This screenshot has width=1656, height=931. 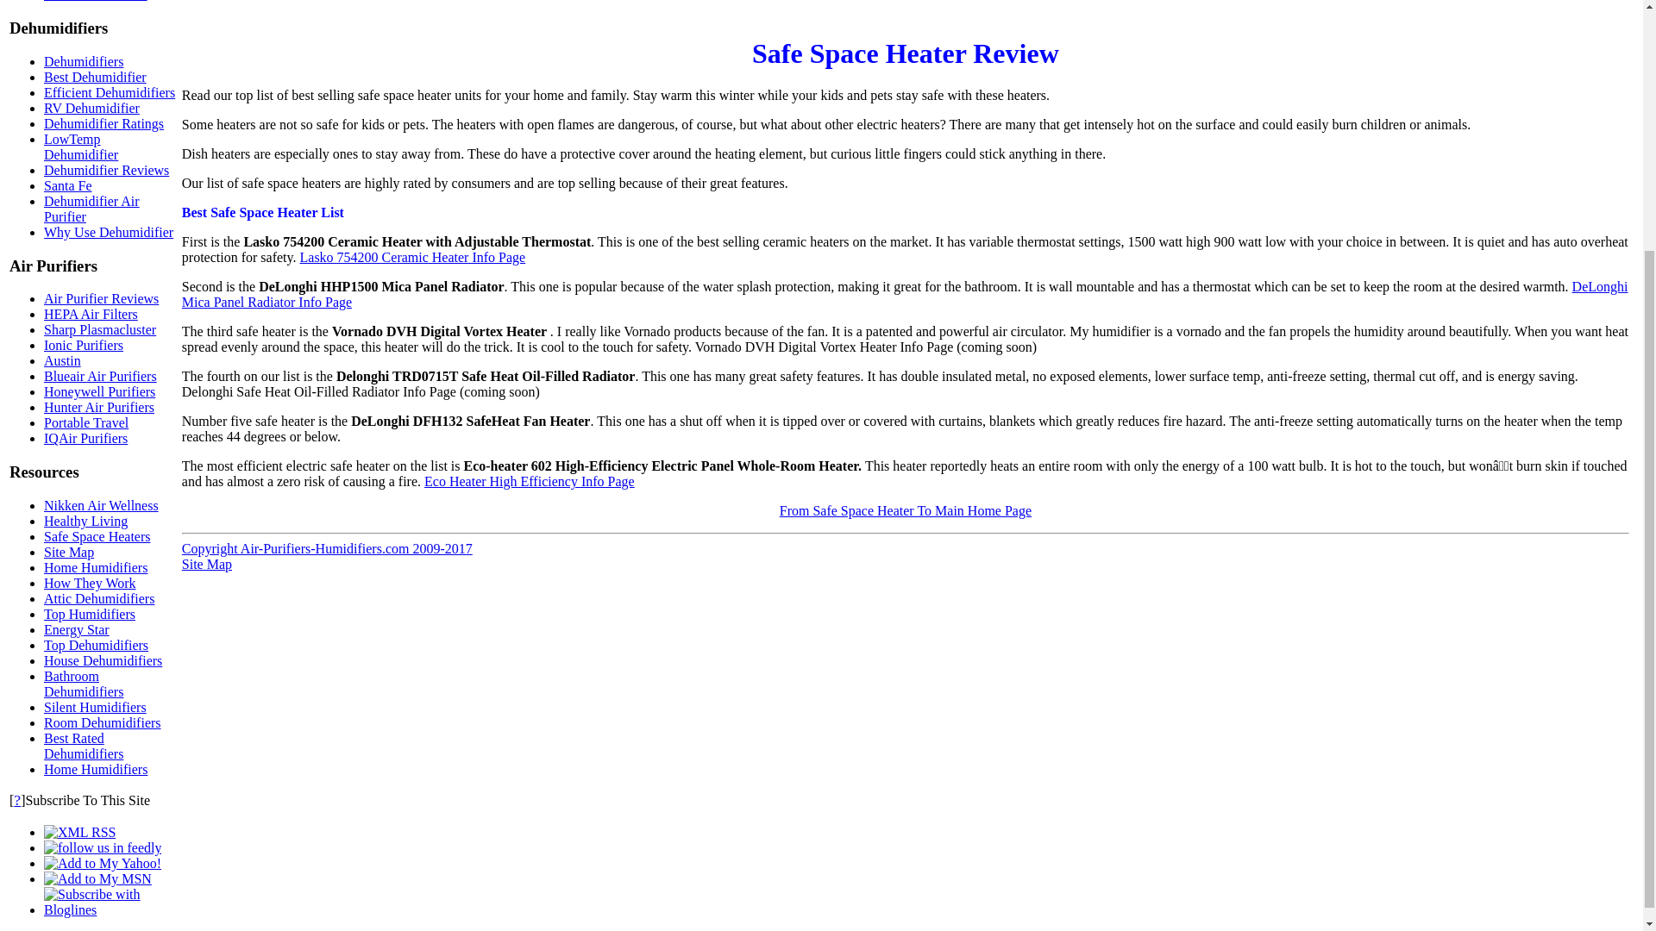 What do you see at coordinates (68, 185) in the screenshot?
I see `Santa Fe` at bounding box center [68, 185].